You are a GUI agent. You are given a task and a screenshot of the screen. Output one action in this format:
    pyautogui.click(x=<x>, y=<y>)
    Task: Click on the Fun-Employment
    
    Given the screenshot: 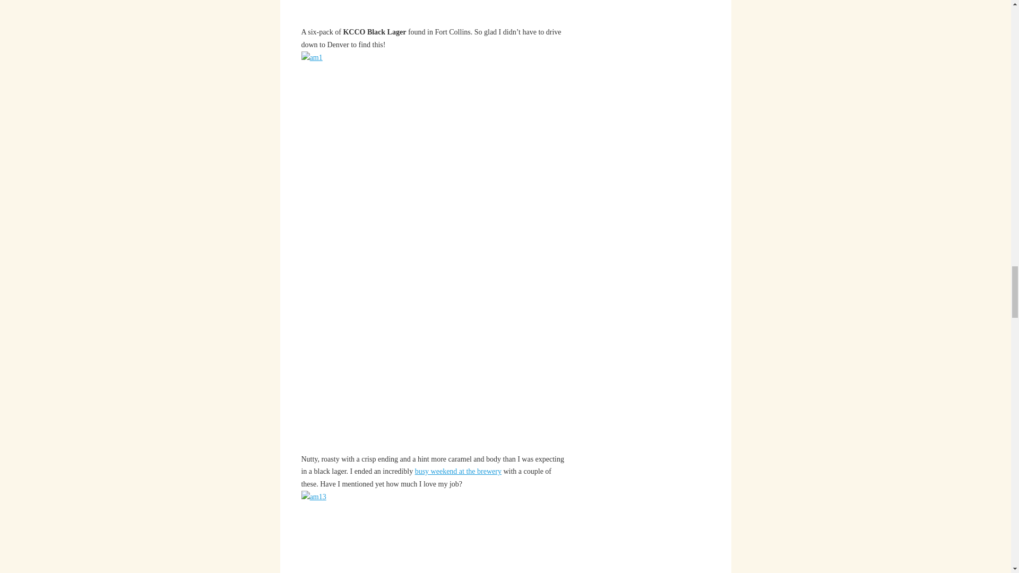 What is the action you would take?
    pyautogui.click(x=457, y=471)
    